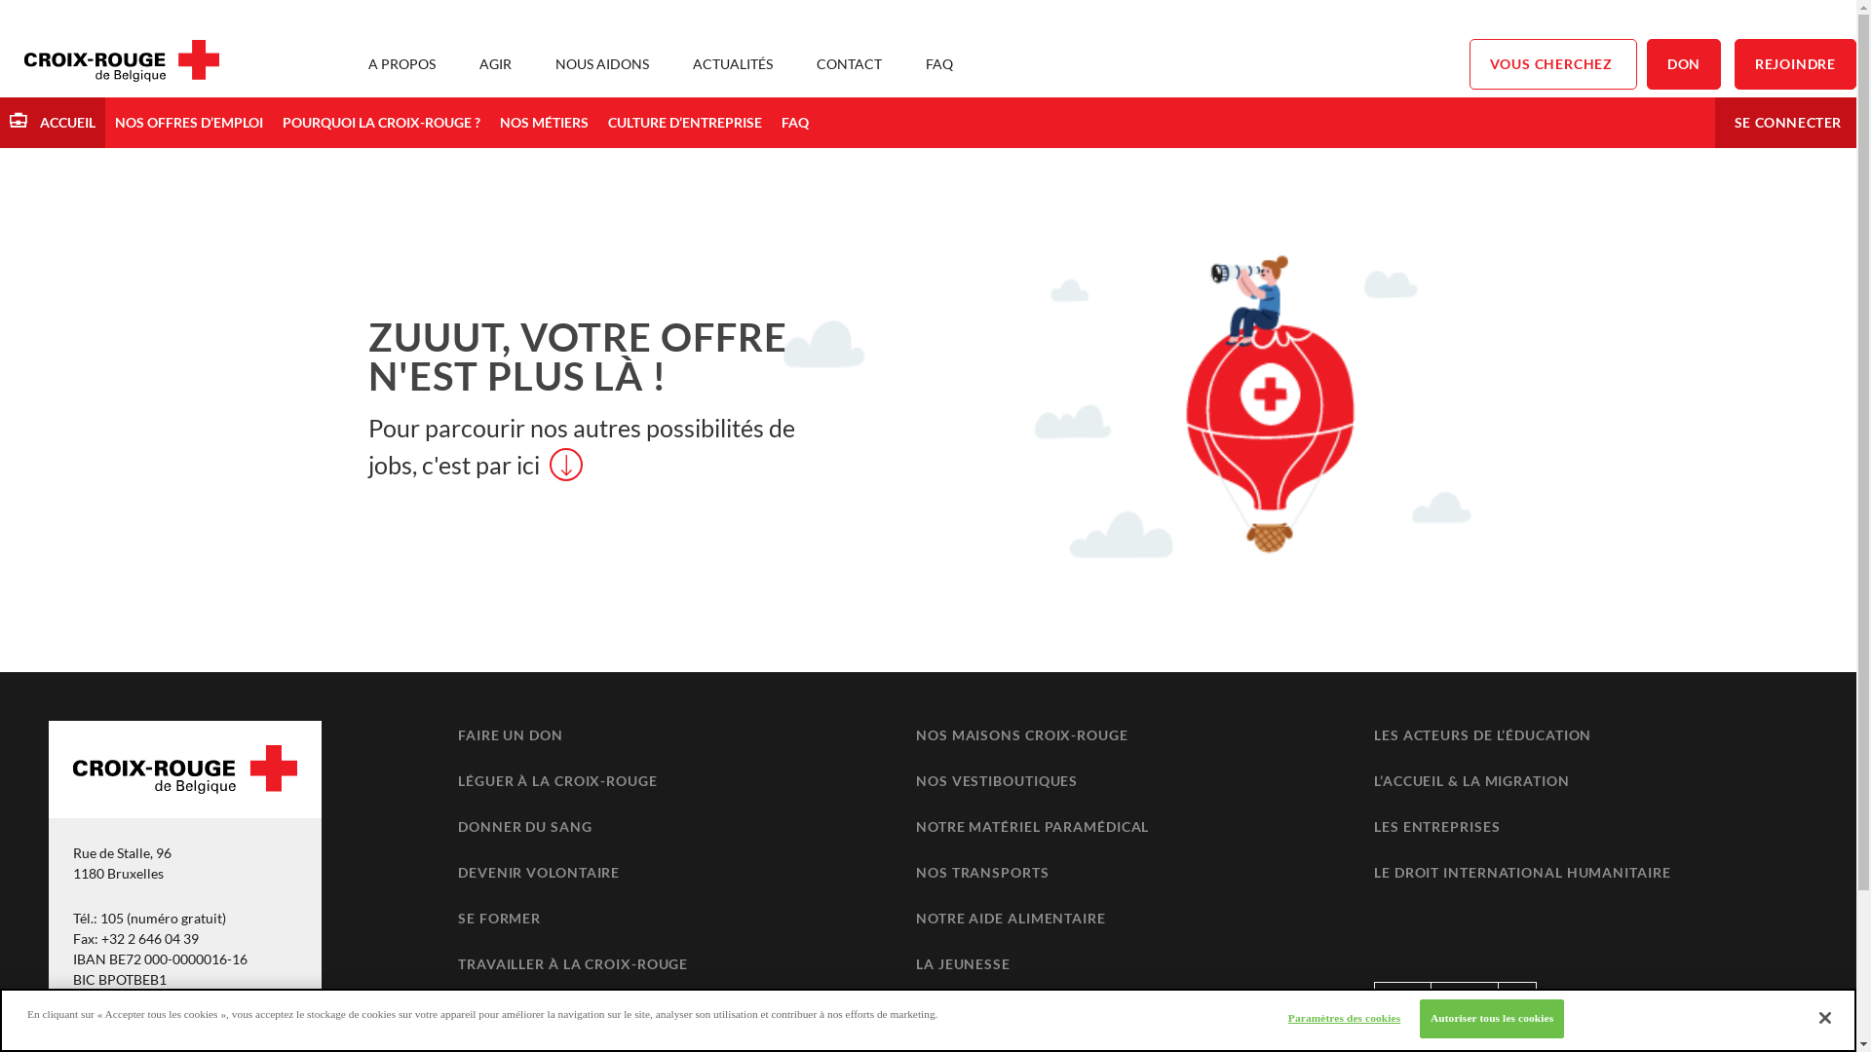  I want to click on Autoriser tous les cookies, so click(1492, 1019).